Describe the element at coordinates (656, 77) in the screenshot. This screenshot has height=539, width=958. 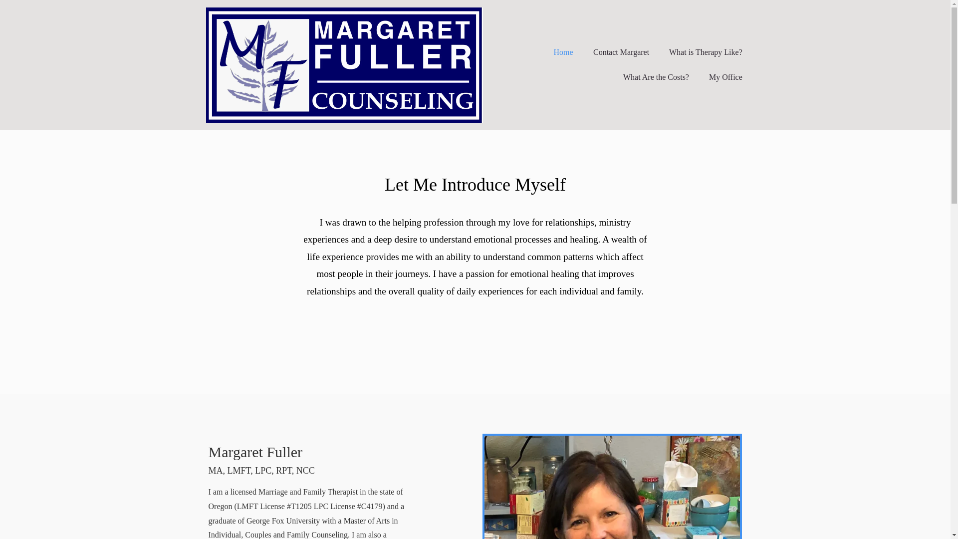
I see `What Are the Costs?` at that location.